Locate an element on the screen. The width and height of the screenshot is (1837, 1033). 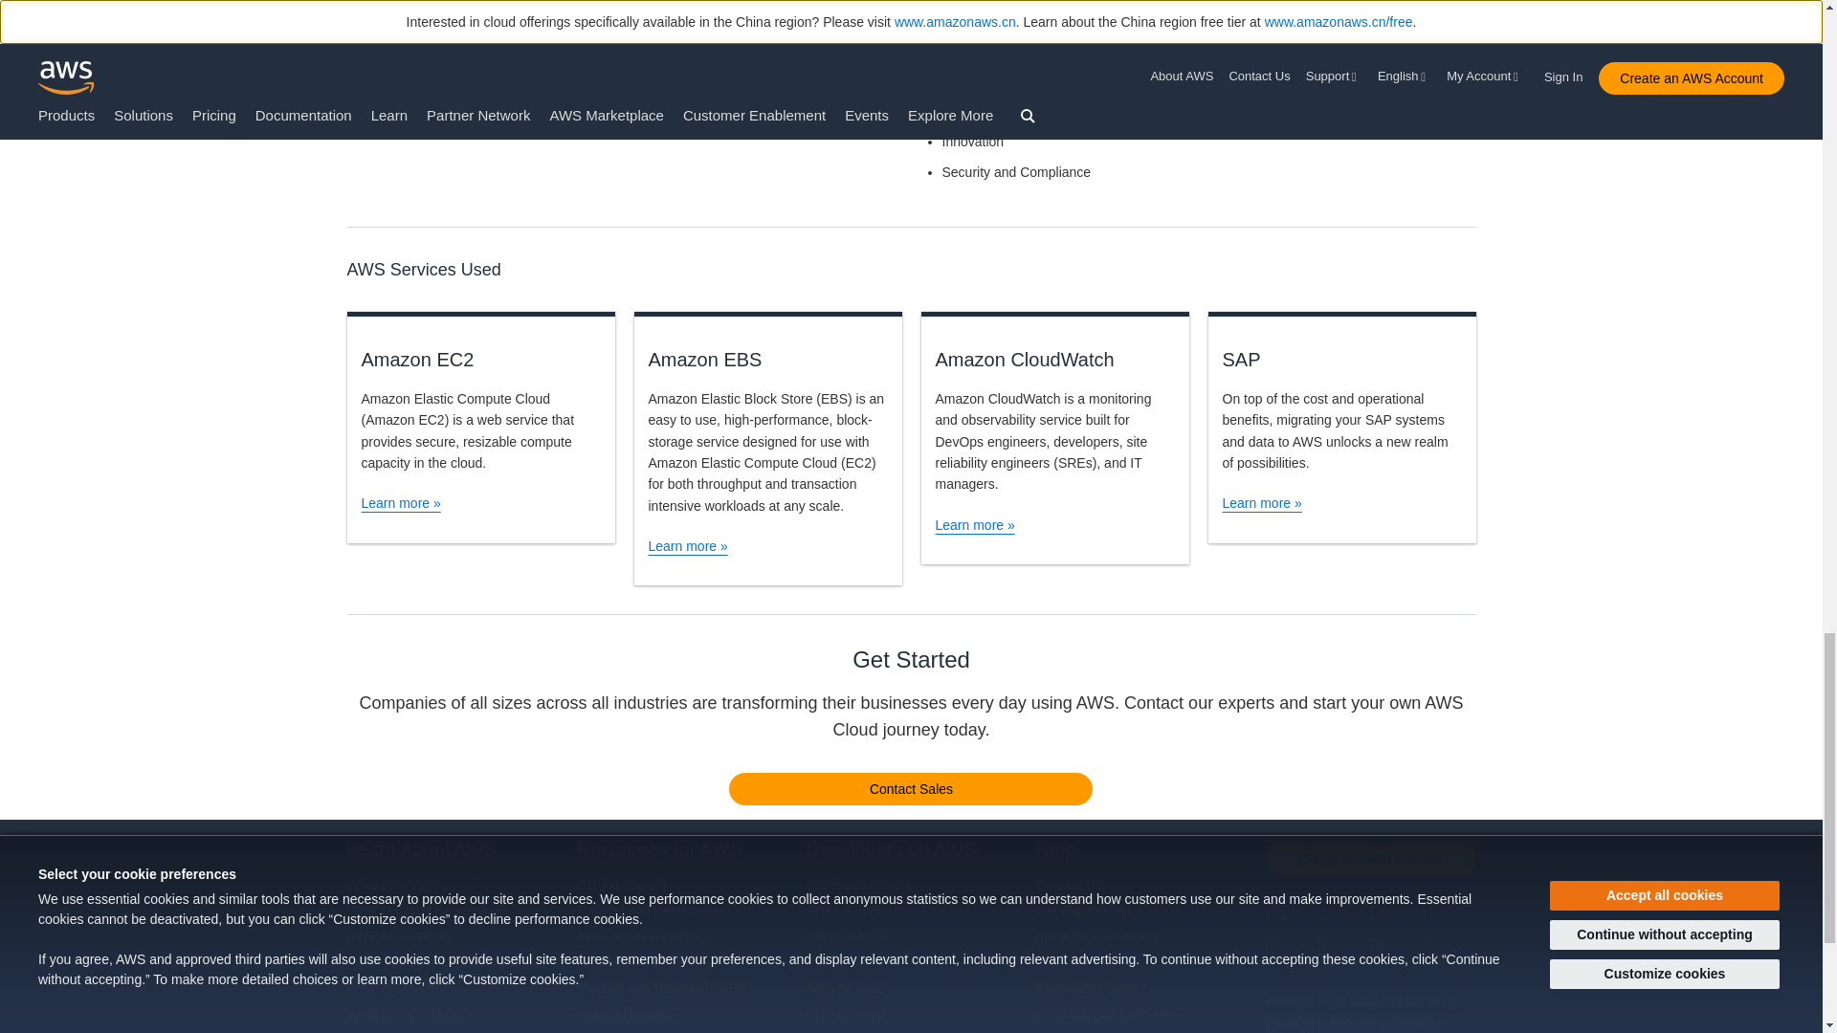
Email is located at coordinates (1450, 948).